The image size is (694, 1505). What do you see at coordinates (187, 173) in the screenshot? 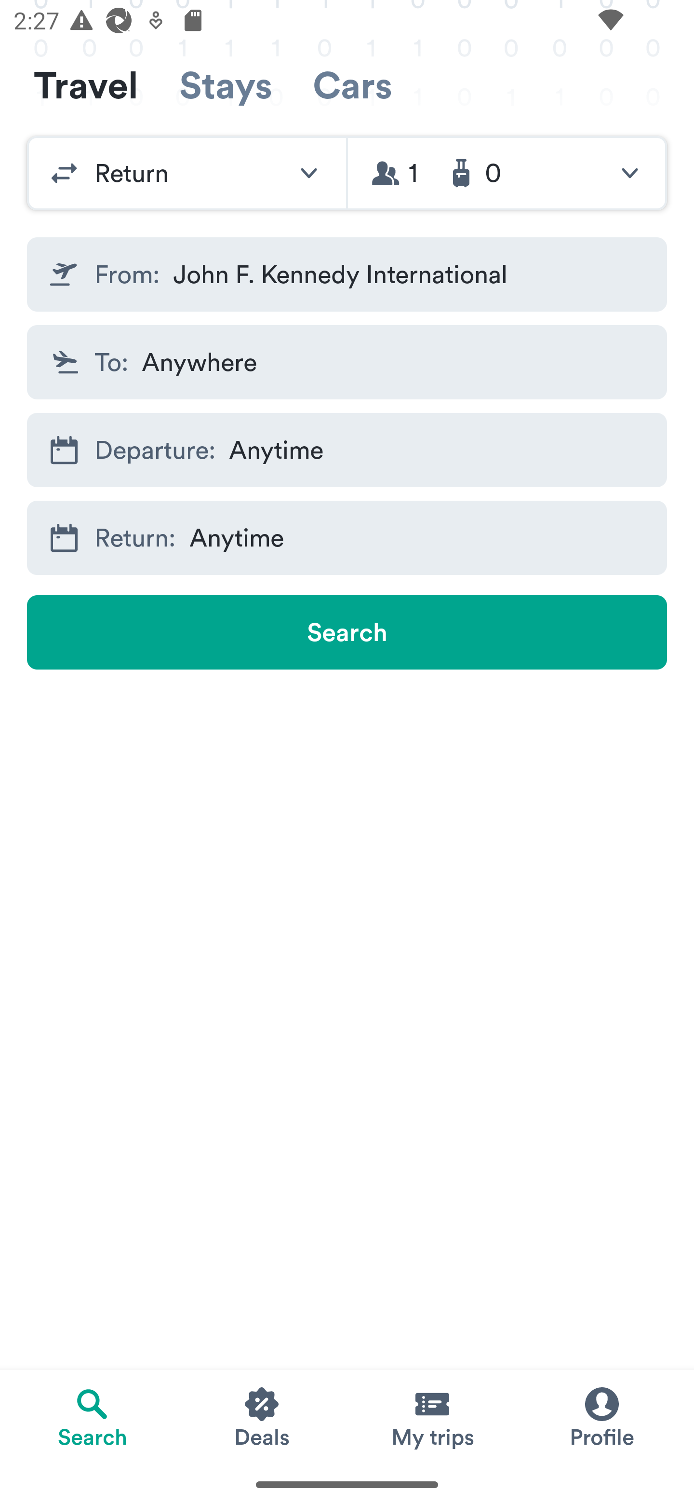
I see `Return` at bounding box center [187, 173].